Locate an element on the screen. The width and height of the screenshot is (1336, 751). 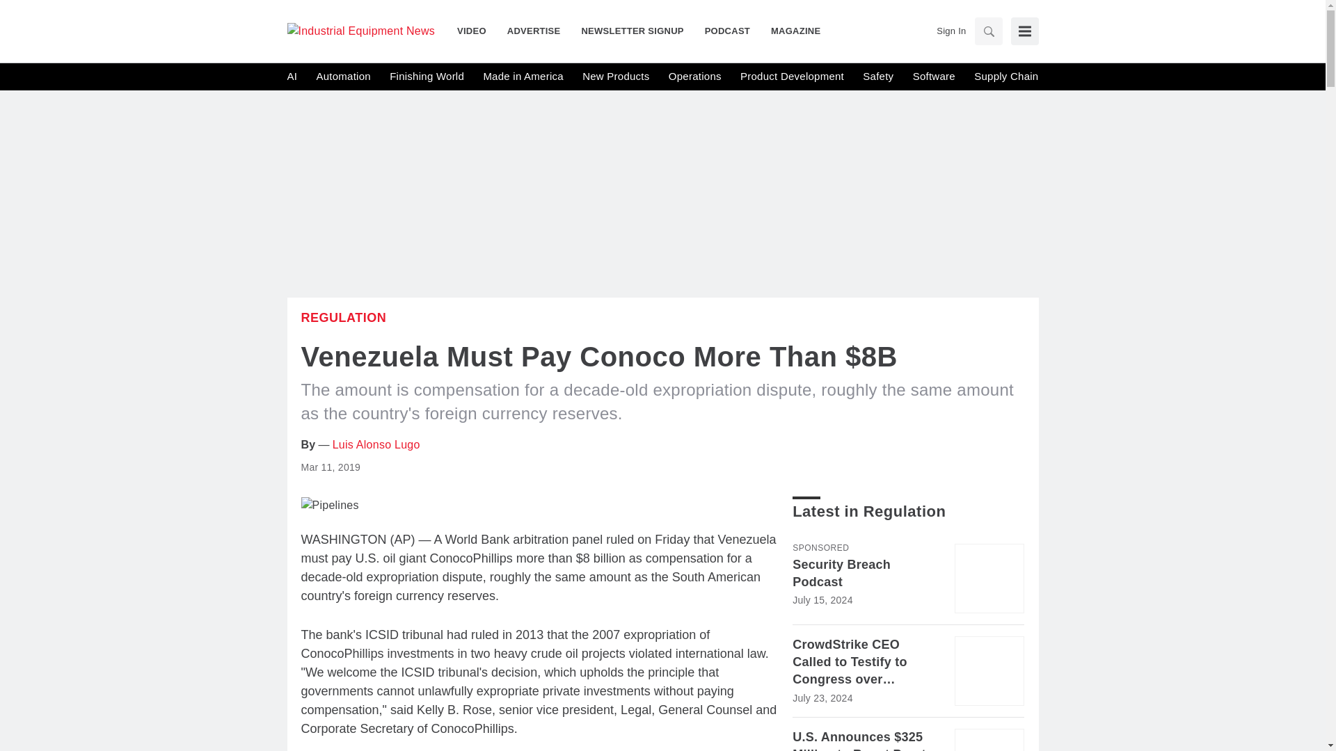
ADVERTISE is located at coordinates (534, 31).